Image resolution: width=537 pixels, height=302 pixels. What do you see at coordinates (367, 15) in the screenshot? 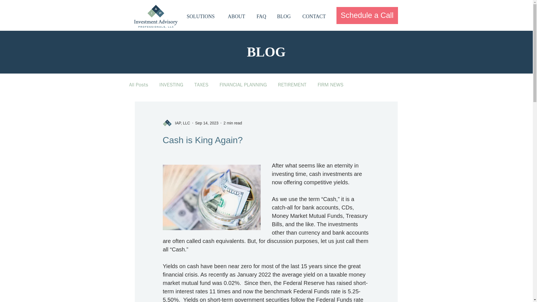
I see `Schedule a Call` at bounding box center [367, 15].